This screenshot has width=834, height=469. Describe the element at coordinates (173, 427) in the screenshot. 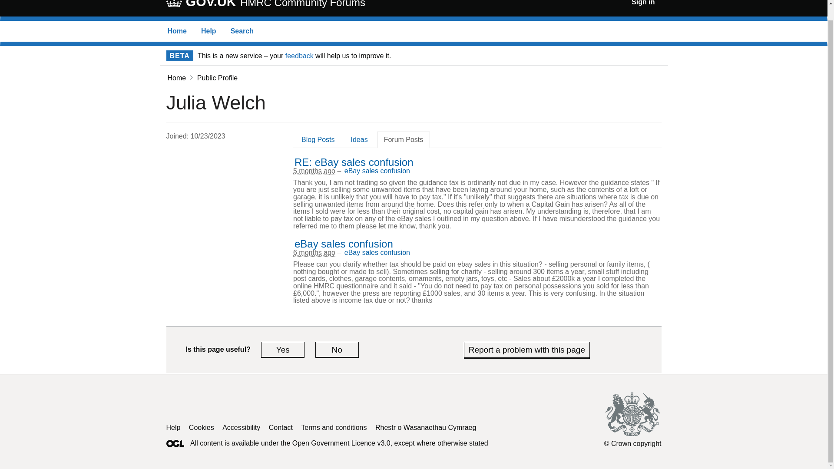

I see `eBay sales confusion` at that location.